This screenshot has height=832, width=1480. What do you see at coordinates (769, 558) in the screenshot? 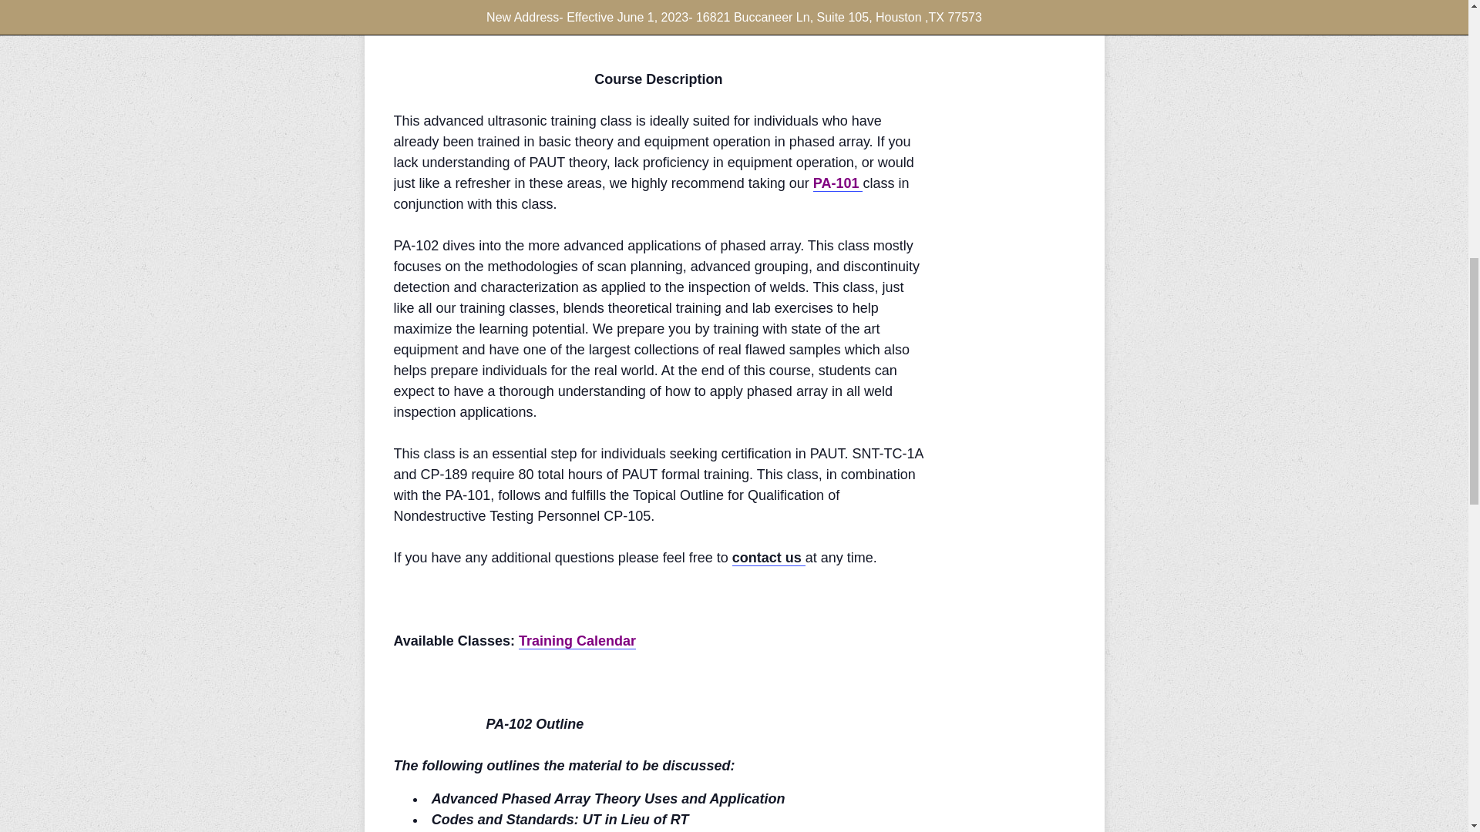
I see `Contact Us` at bounding box center [769, 558].